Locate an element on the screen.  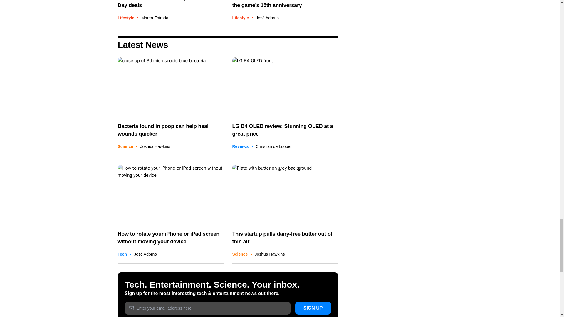
good bacteria is located at coordinates (170, 87).